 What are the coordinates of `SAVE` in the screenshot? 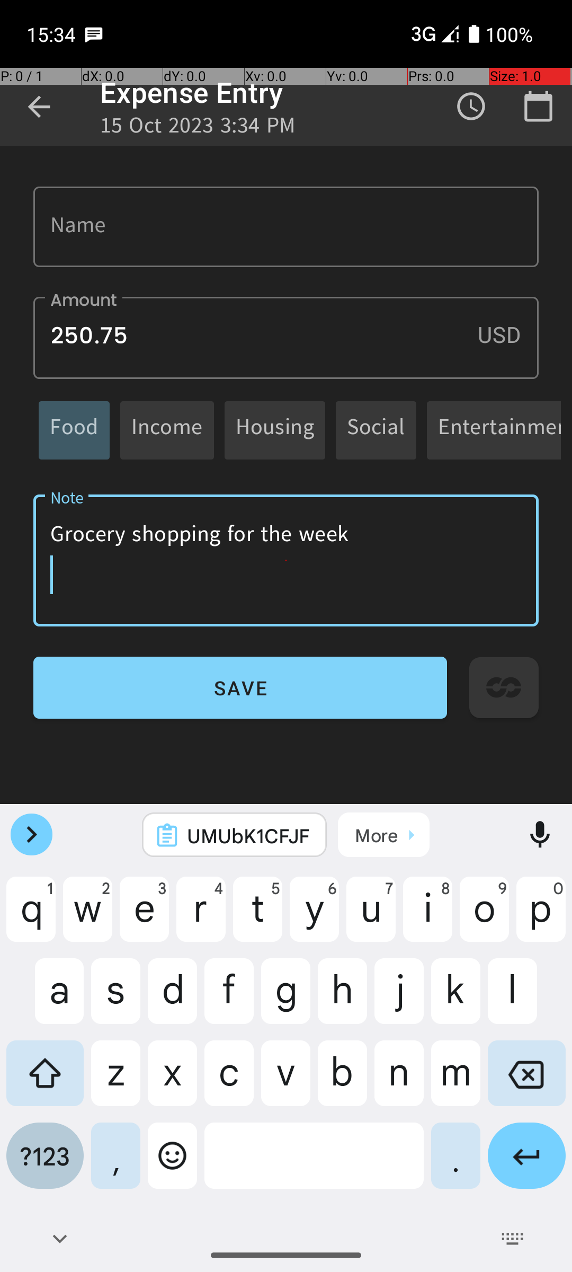 It's located at (240, 688).